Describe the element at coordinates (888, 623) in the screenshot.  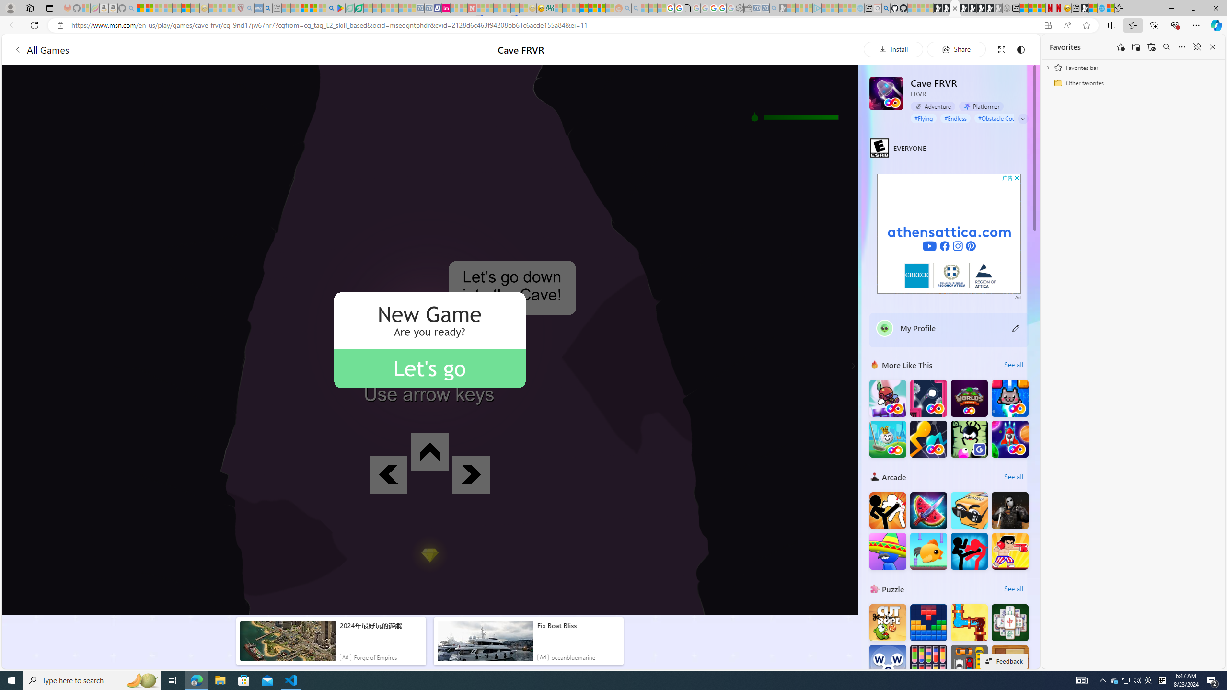
I see `Cut the Rope` at that location.